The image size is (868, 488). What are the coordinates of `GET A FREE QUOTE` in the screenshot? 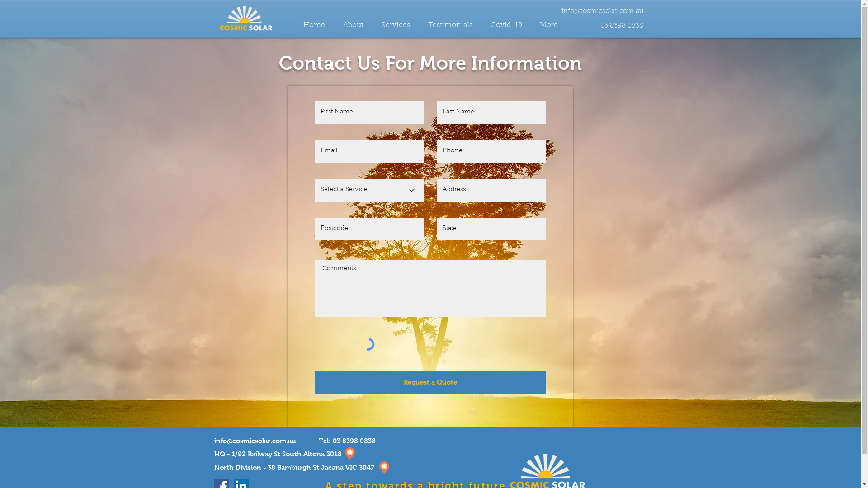 It's located at (430, 296).